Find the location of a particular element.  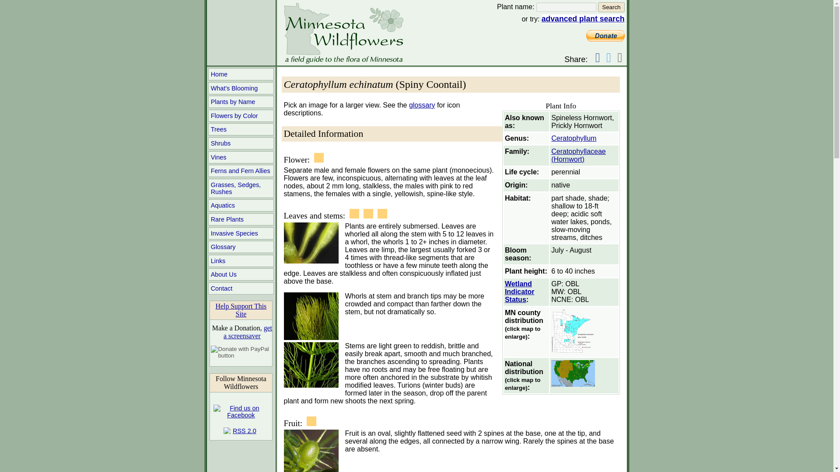

Plants by Name is located at coordinates (241, 102).